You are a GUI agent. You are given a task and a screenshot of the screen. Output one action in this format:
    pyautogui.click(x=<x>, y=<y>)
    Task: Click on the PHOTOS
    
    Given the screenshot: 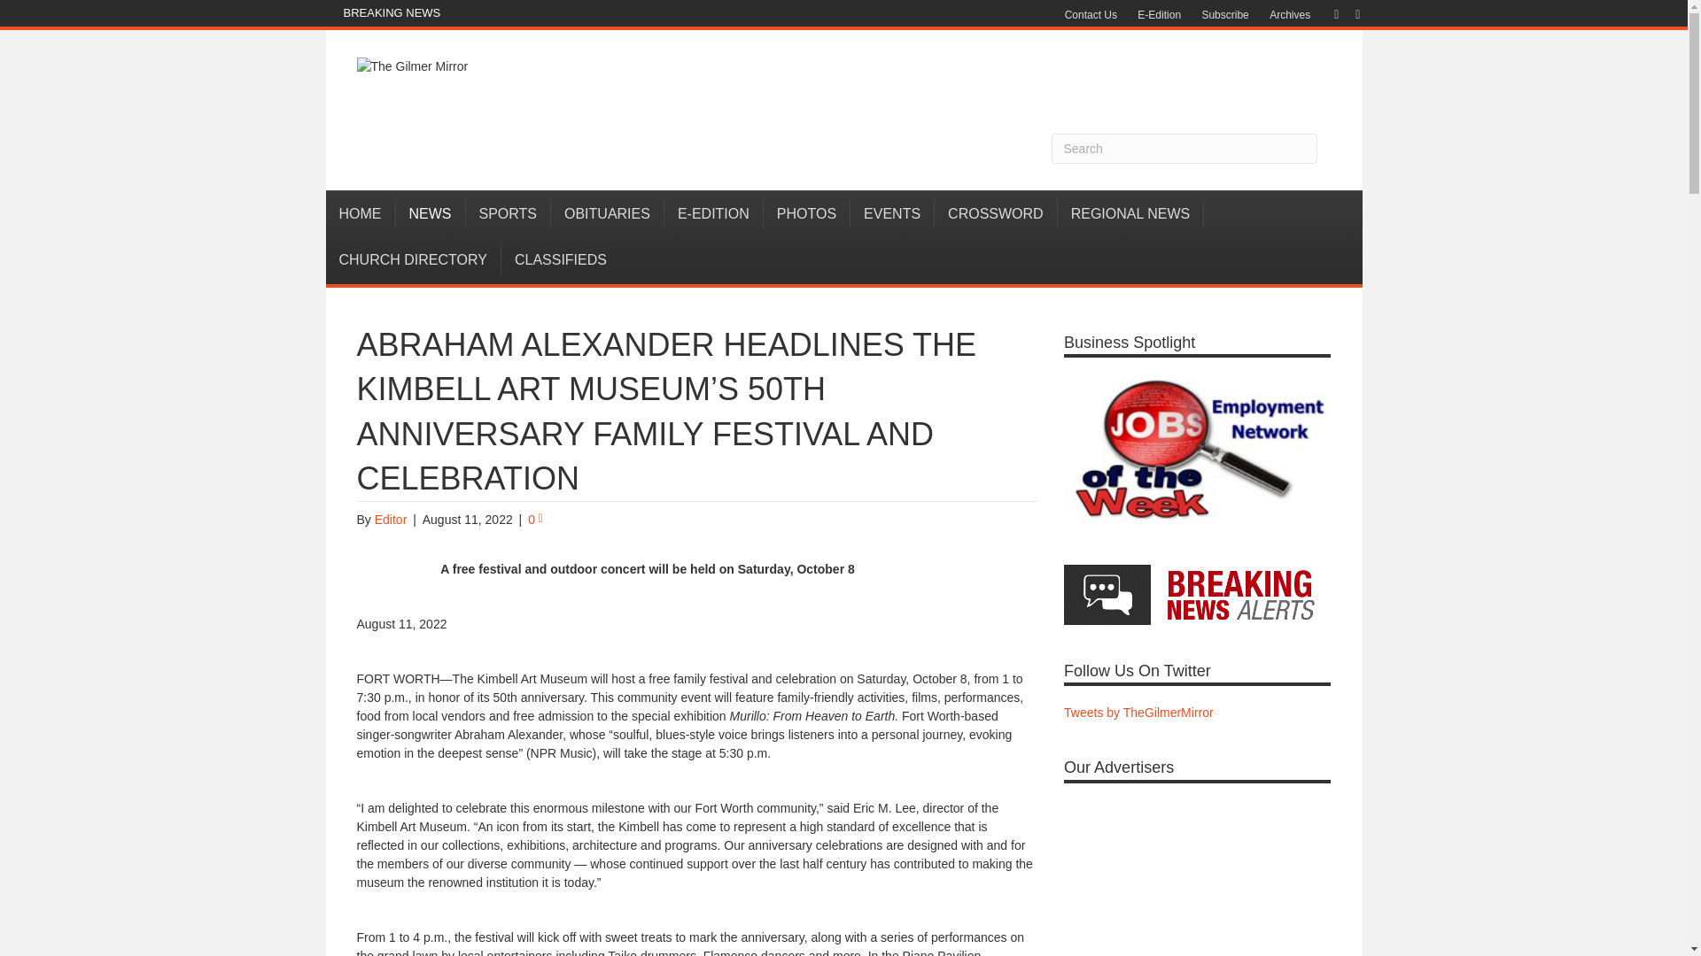 What is the action you would take?
    pyautogui.click(x=807, y=214)
    